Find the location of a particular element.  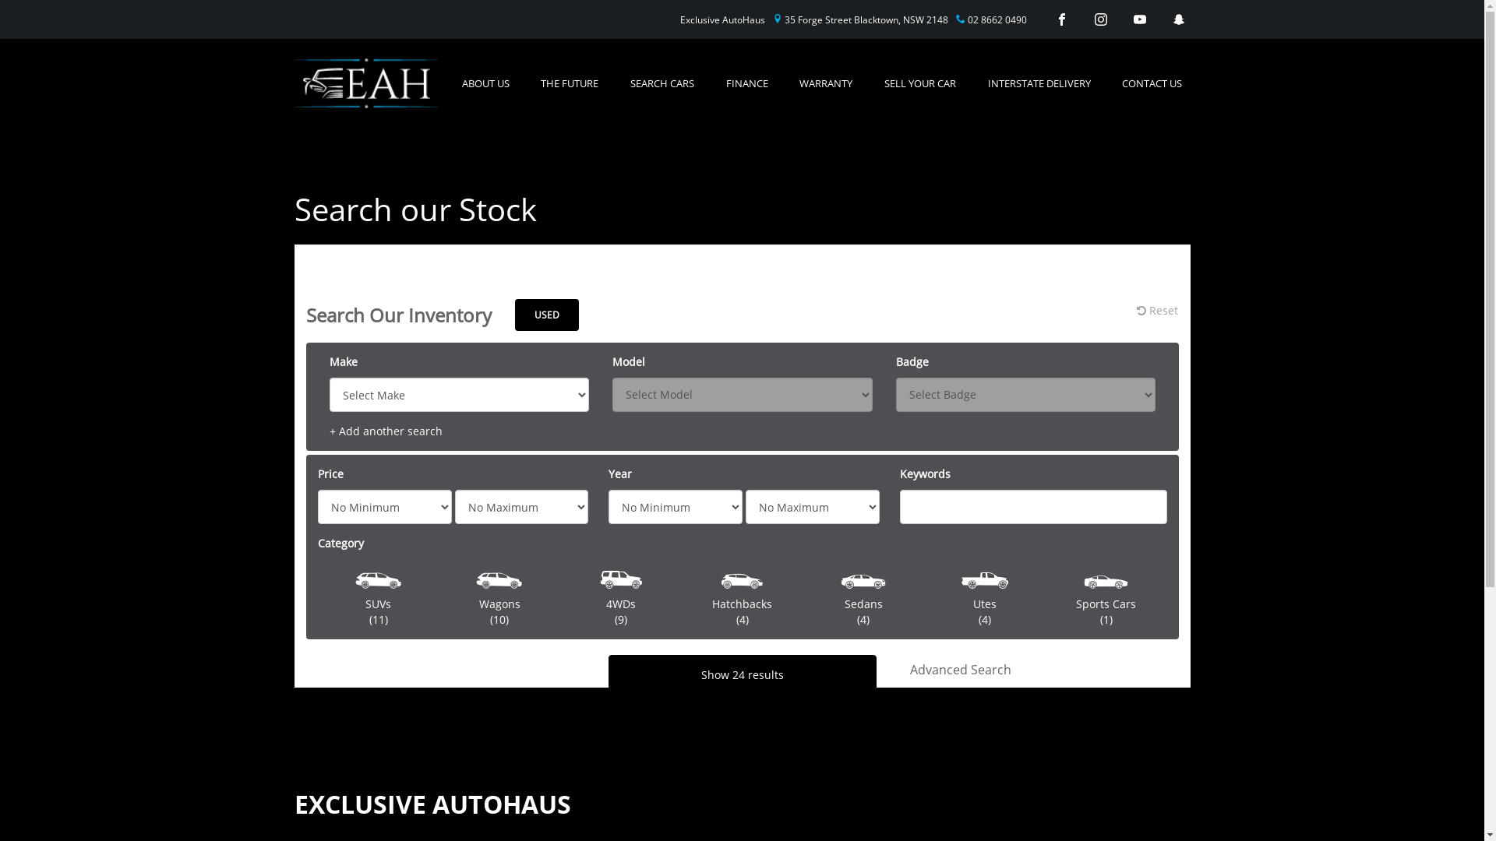

CONTACT US is located at coordinates (1152, 83).